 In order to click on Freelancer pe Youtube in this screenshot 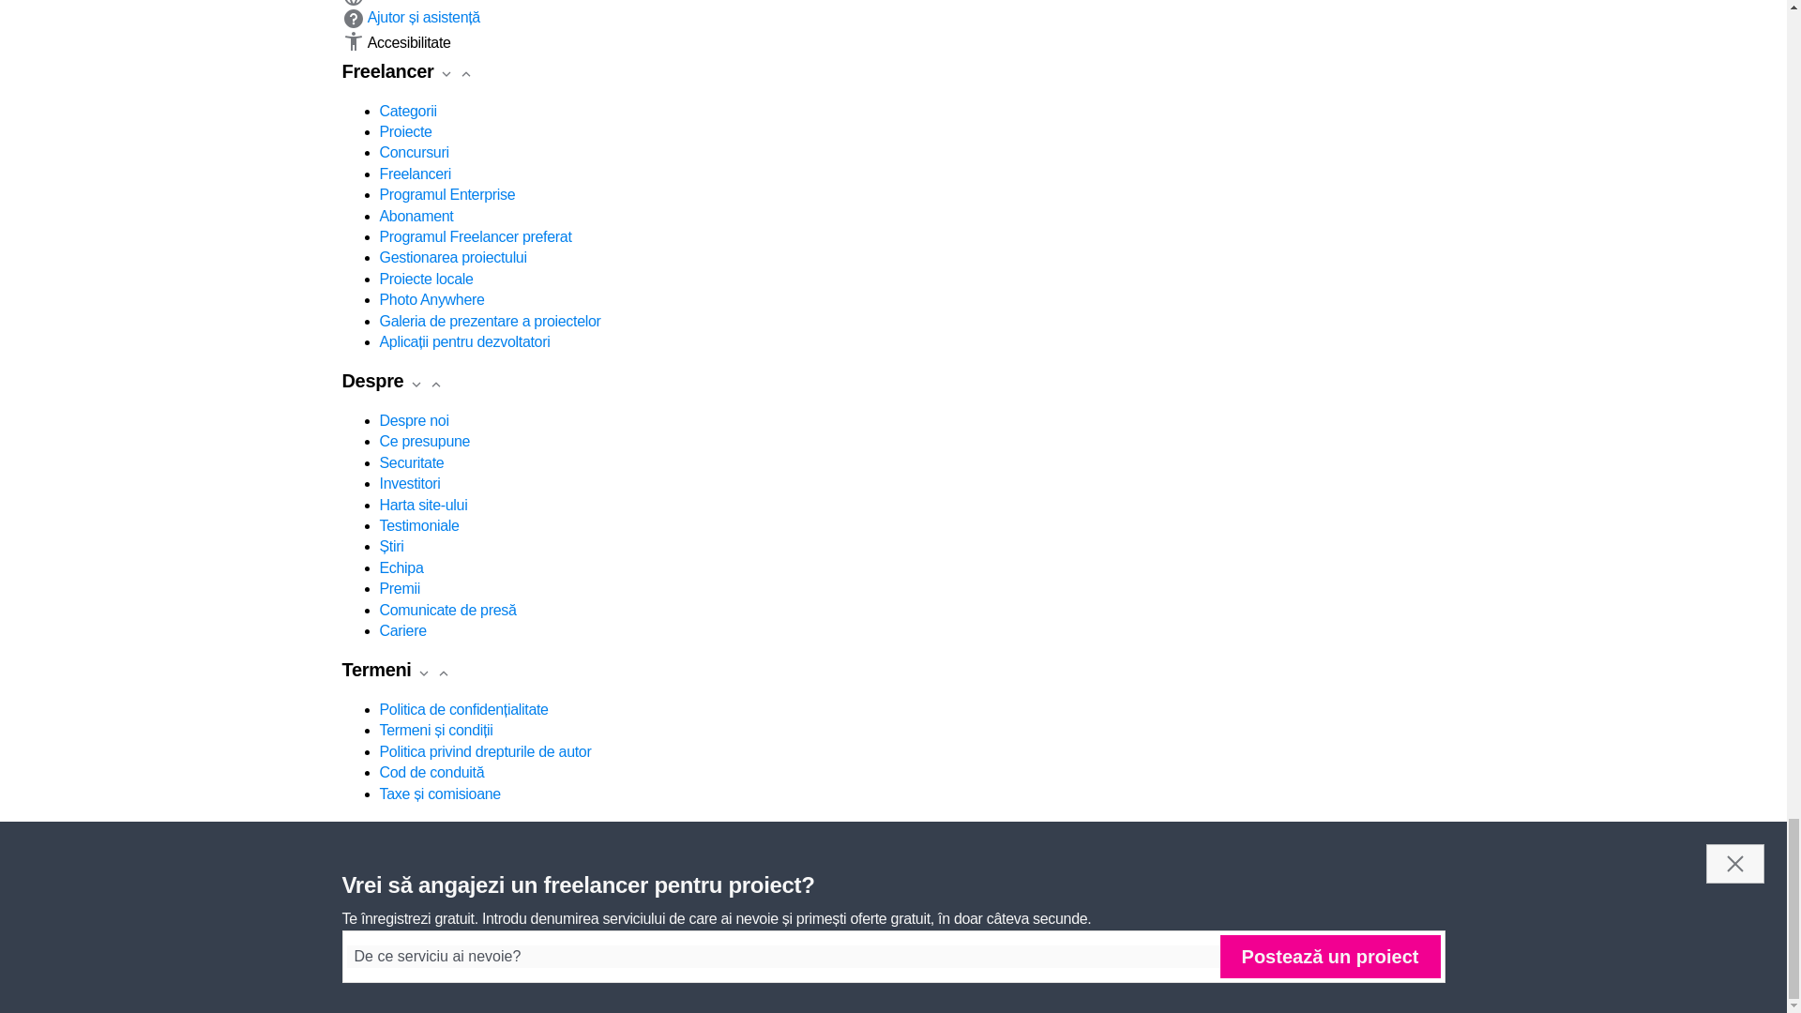, I will do `click(405, 893)`.